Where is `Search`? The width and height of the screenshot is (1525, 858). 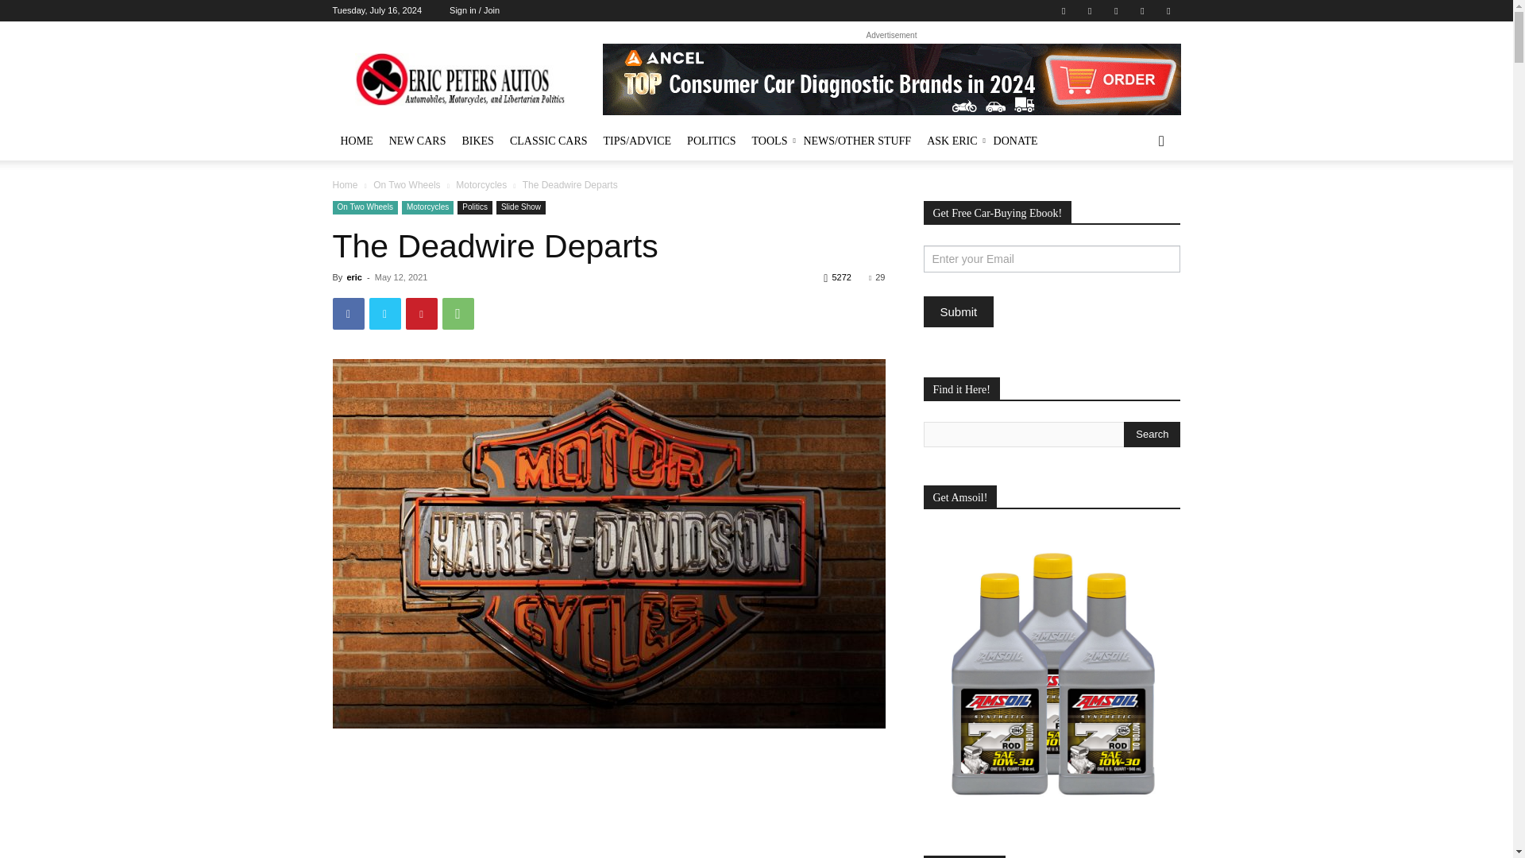 Search is located at coordinates (1152, 434).